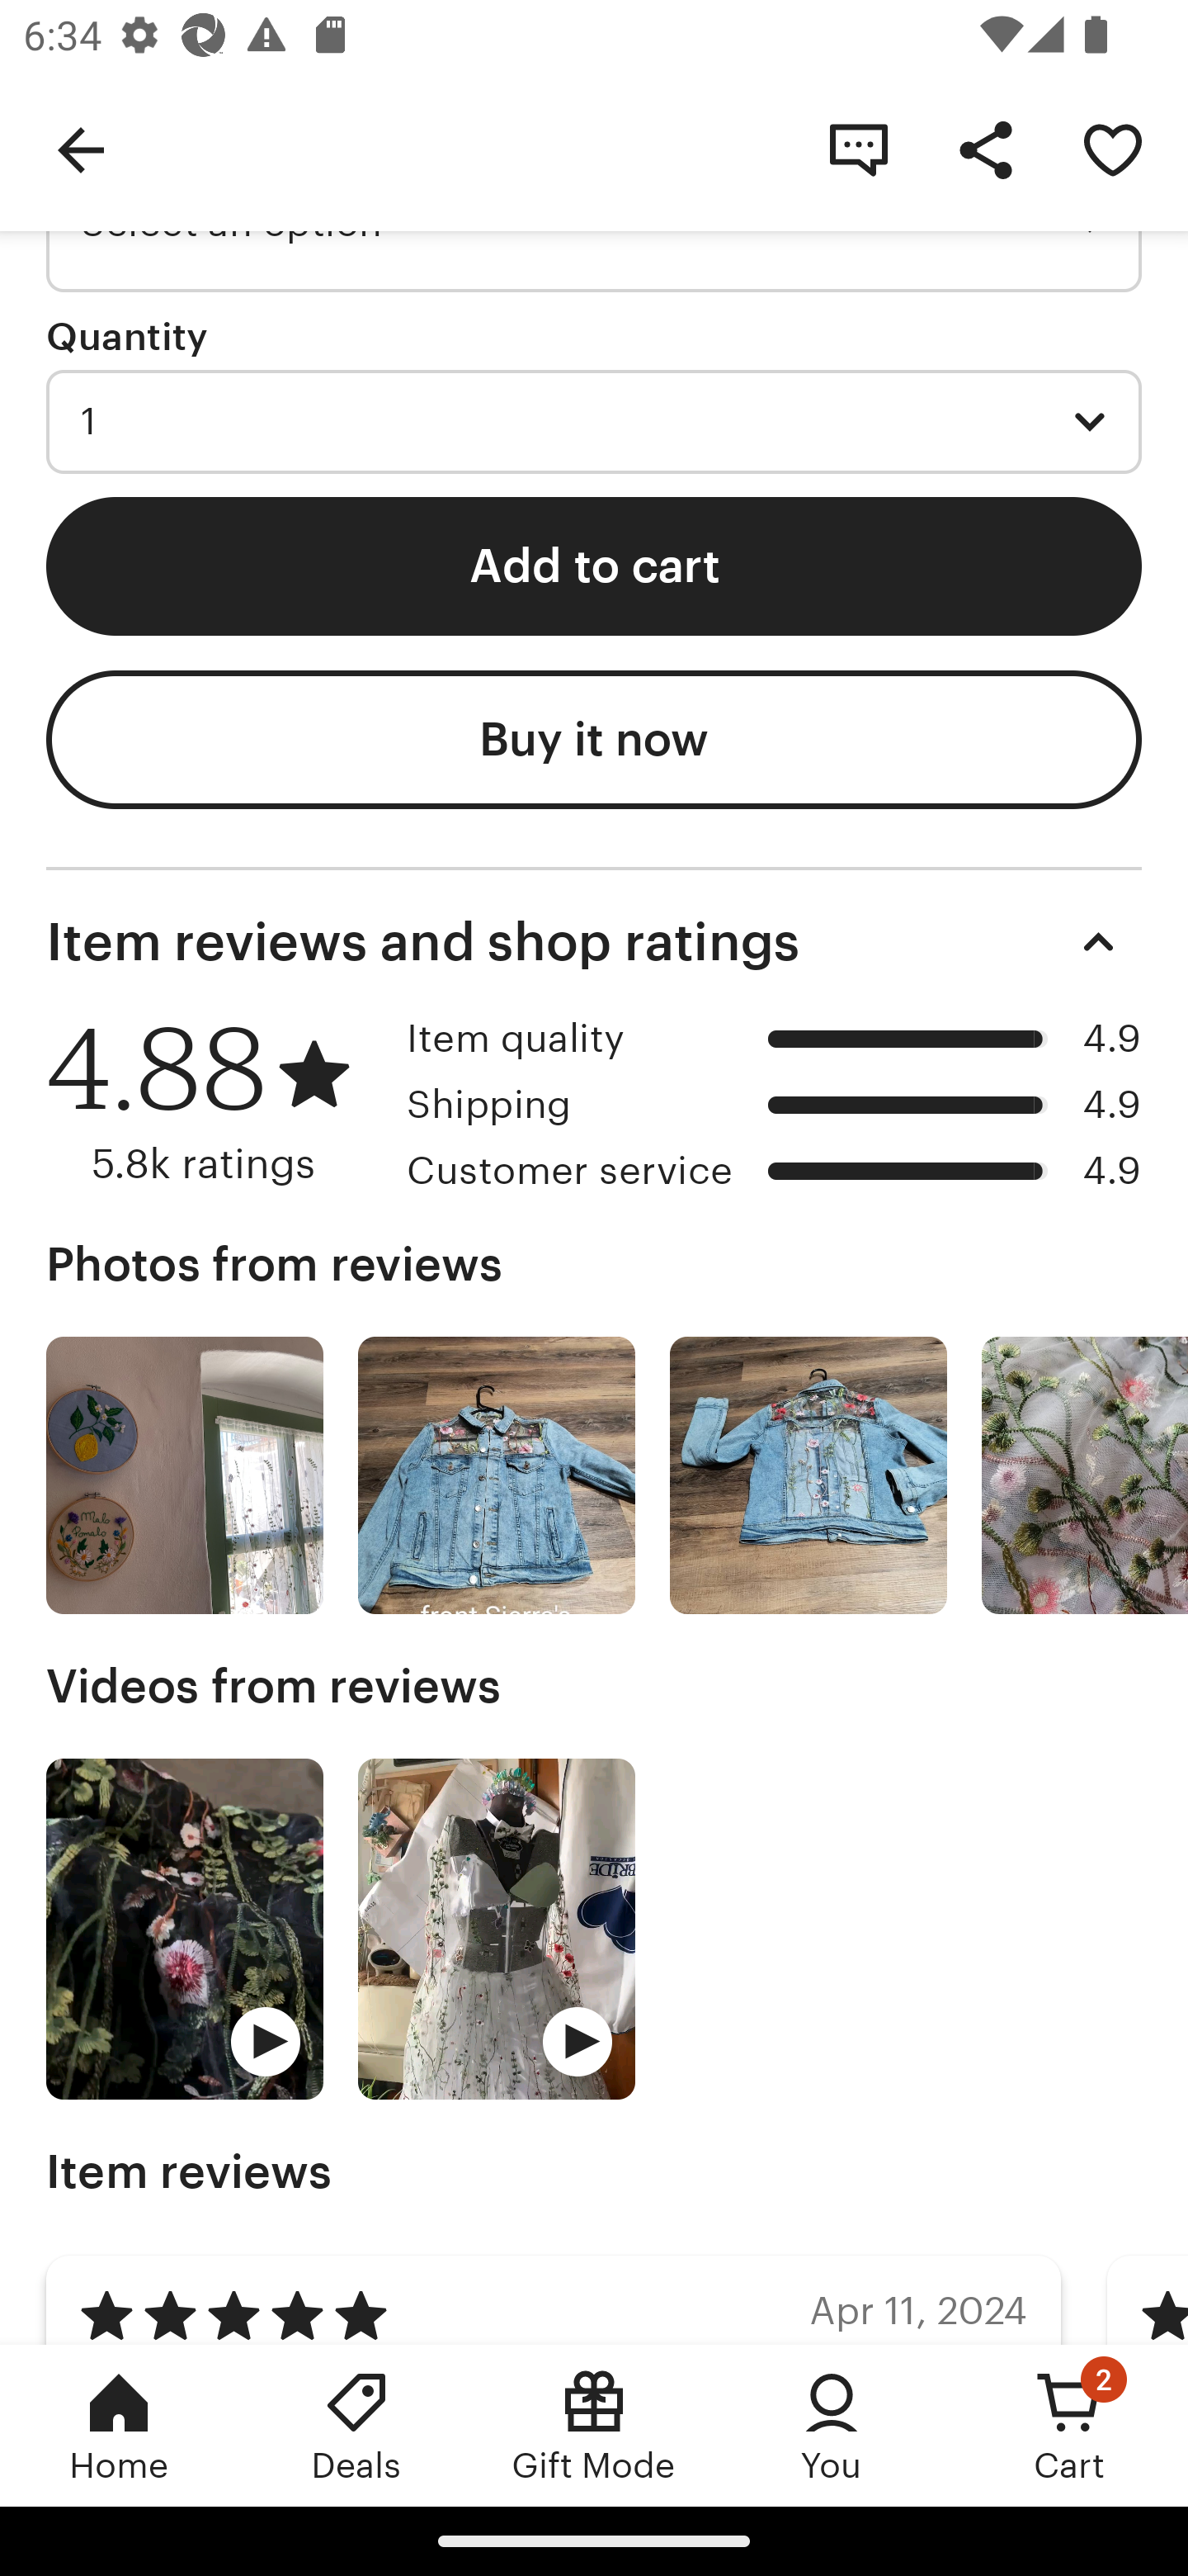  What do you see at coordinates (985, 149) in the screenshot?
I see `Share` at bounding box center [985, 149].